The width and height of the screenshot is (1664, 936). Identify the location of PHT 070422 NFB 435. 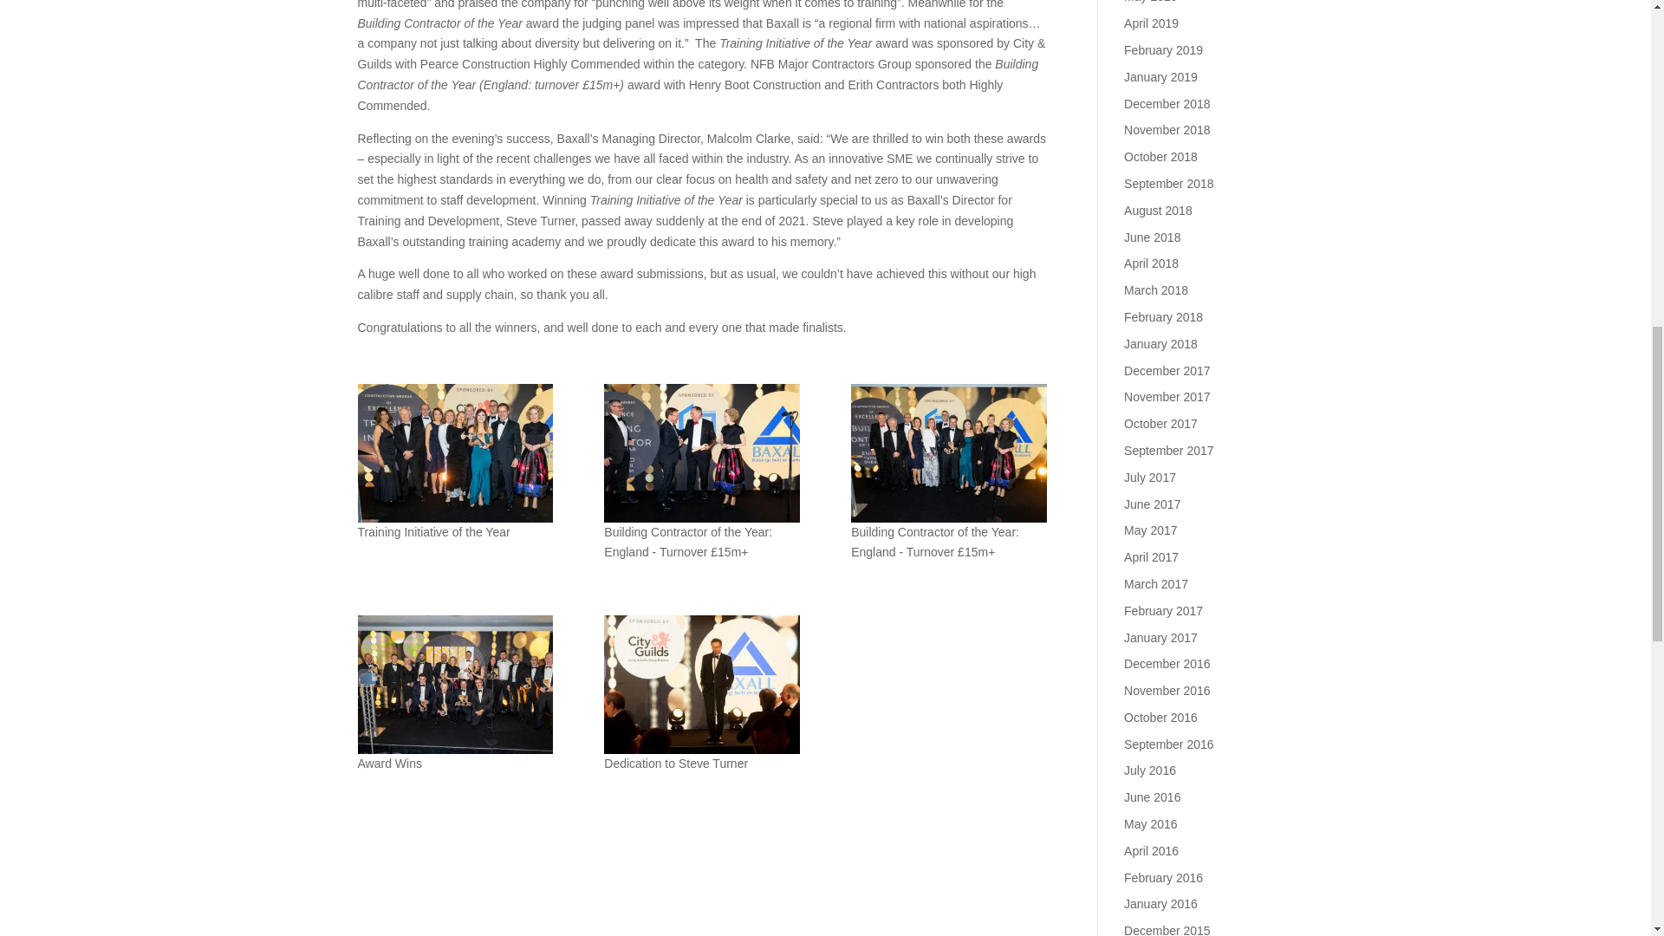
(700, 685).